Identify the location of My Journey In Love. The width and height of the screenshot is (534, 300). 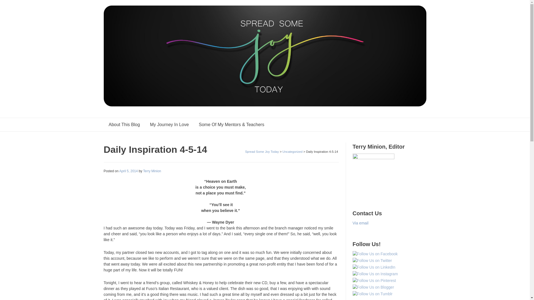
(169, 124).